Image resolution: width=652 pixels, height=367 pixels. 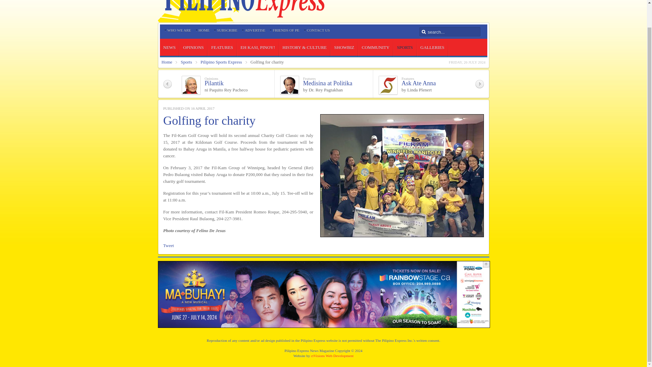 I want to click on ADVERTISE, so click(x=255, y=30).